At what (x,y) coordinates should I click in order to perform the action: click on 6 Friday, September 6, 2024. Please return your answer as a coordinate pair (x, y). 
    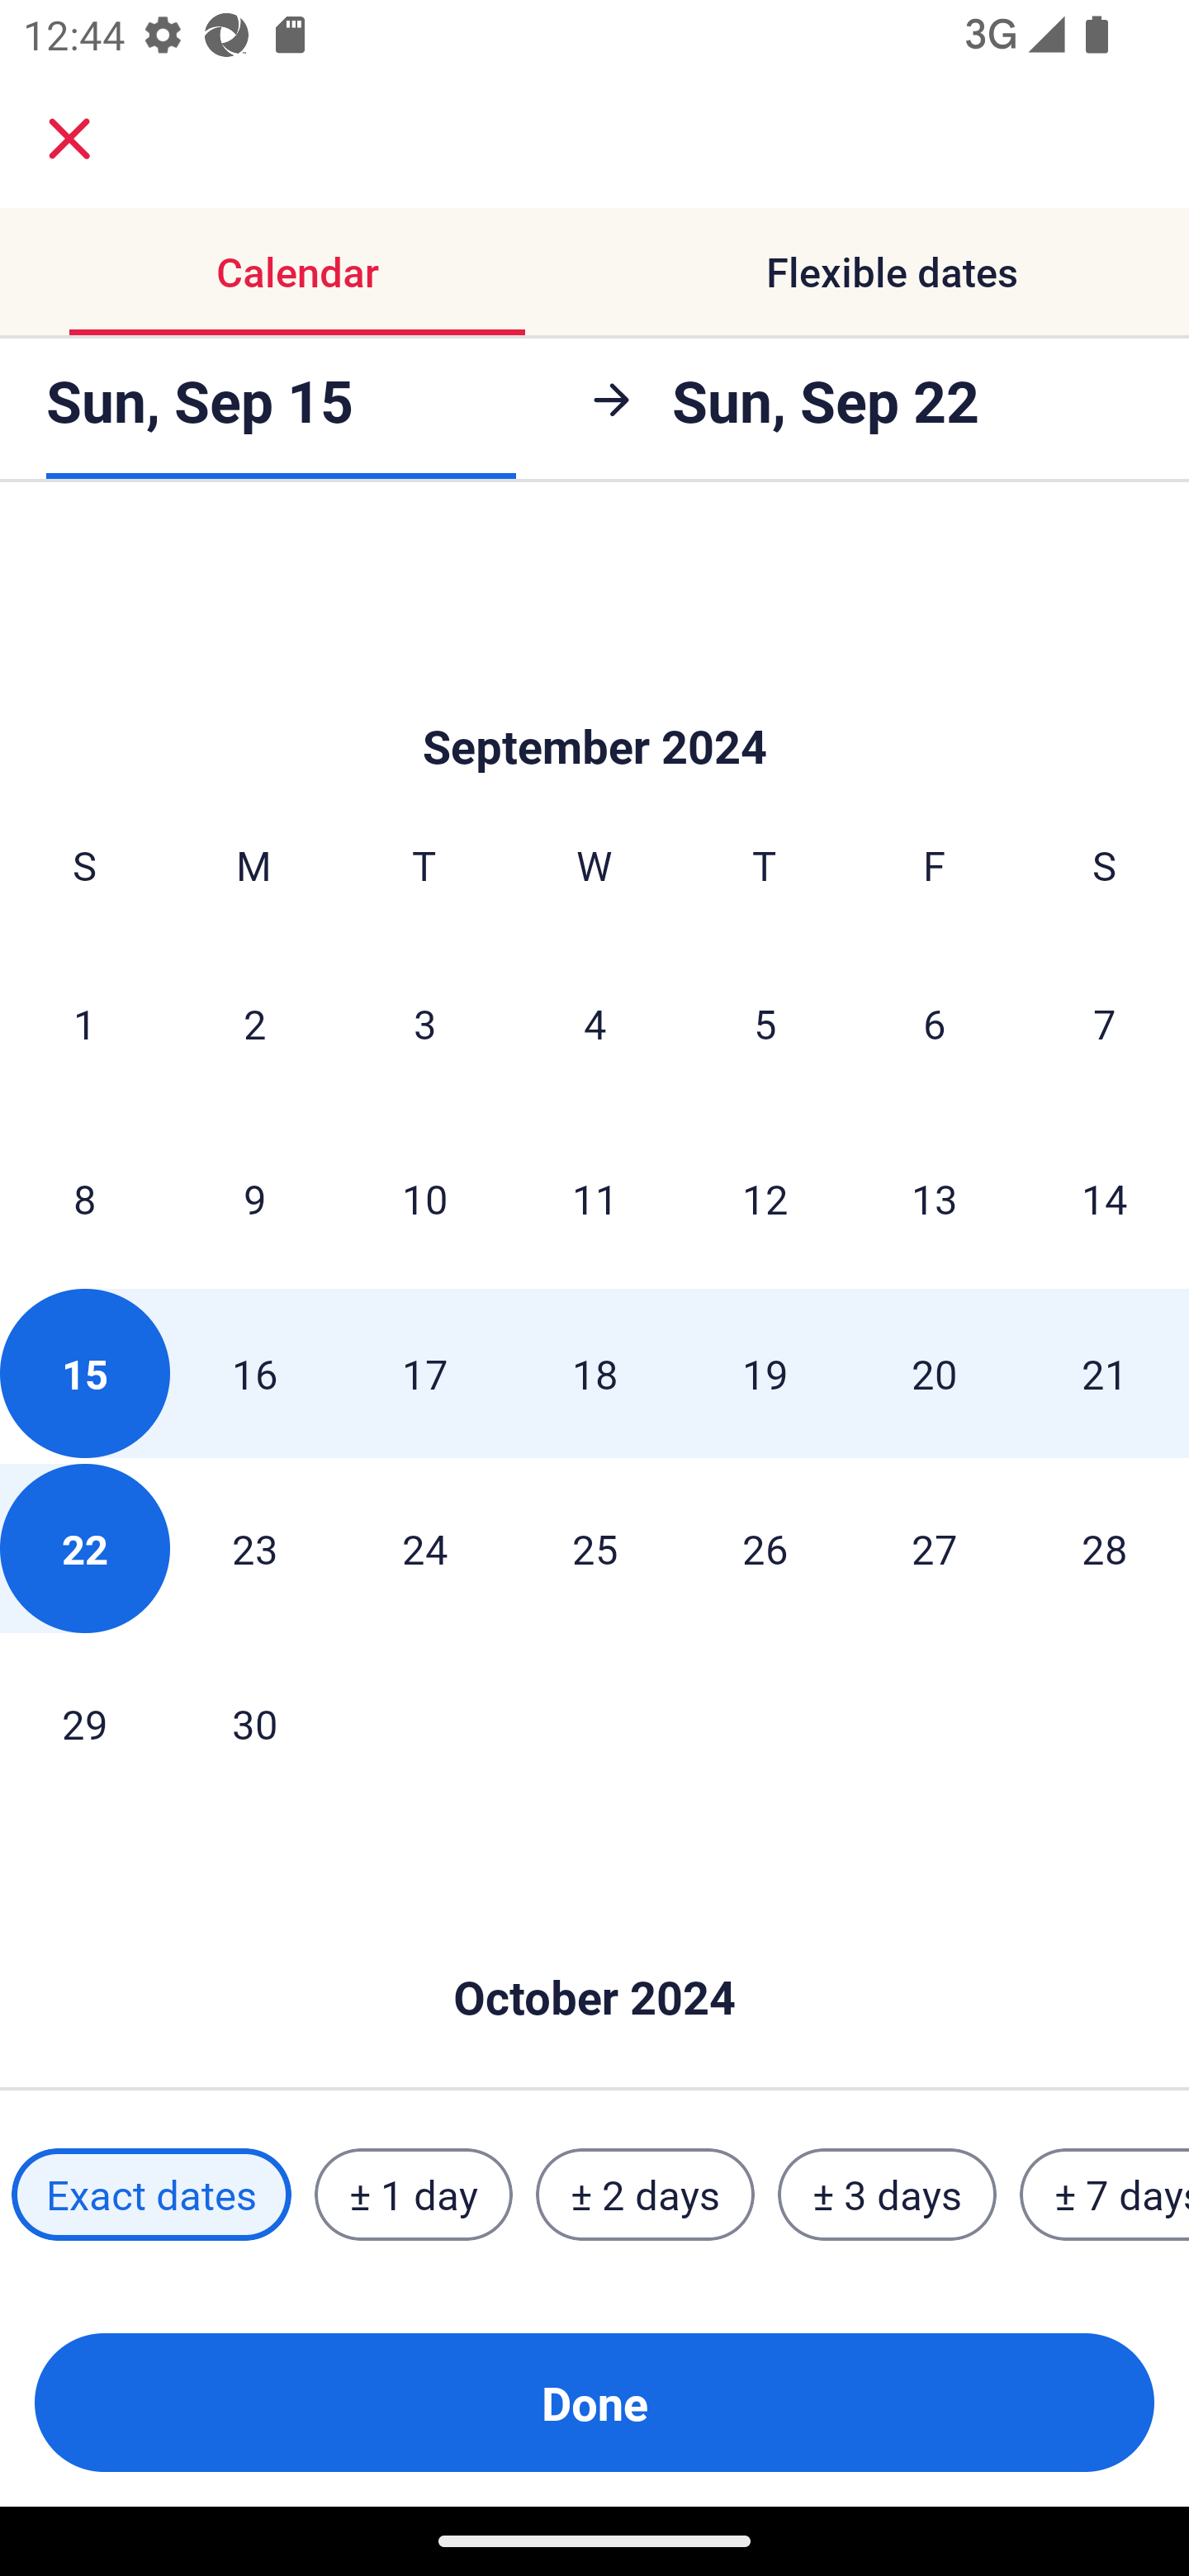
    Looking at the image, I should click on (935, 1022).